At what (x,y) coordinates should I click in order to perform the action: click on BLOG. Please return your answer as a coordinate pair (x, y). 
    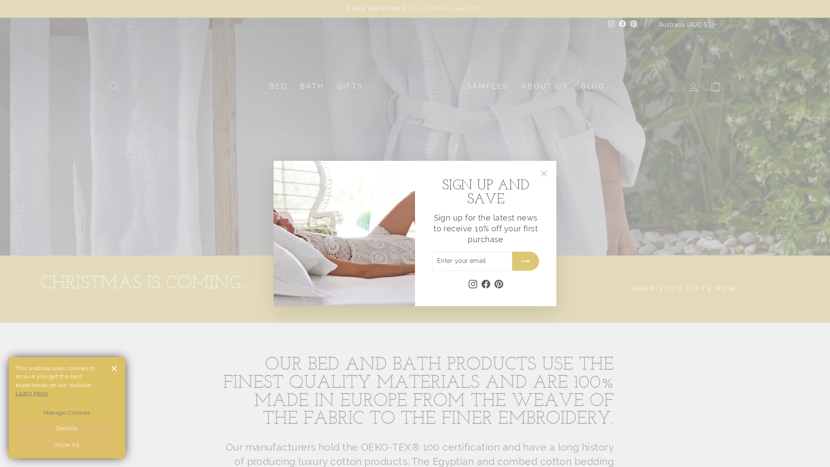
    Looking at the image, I should click on (593, 86).